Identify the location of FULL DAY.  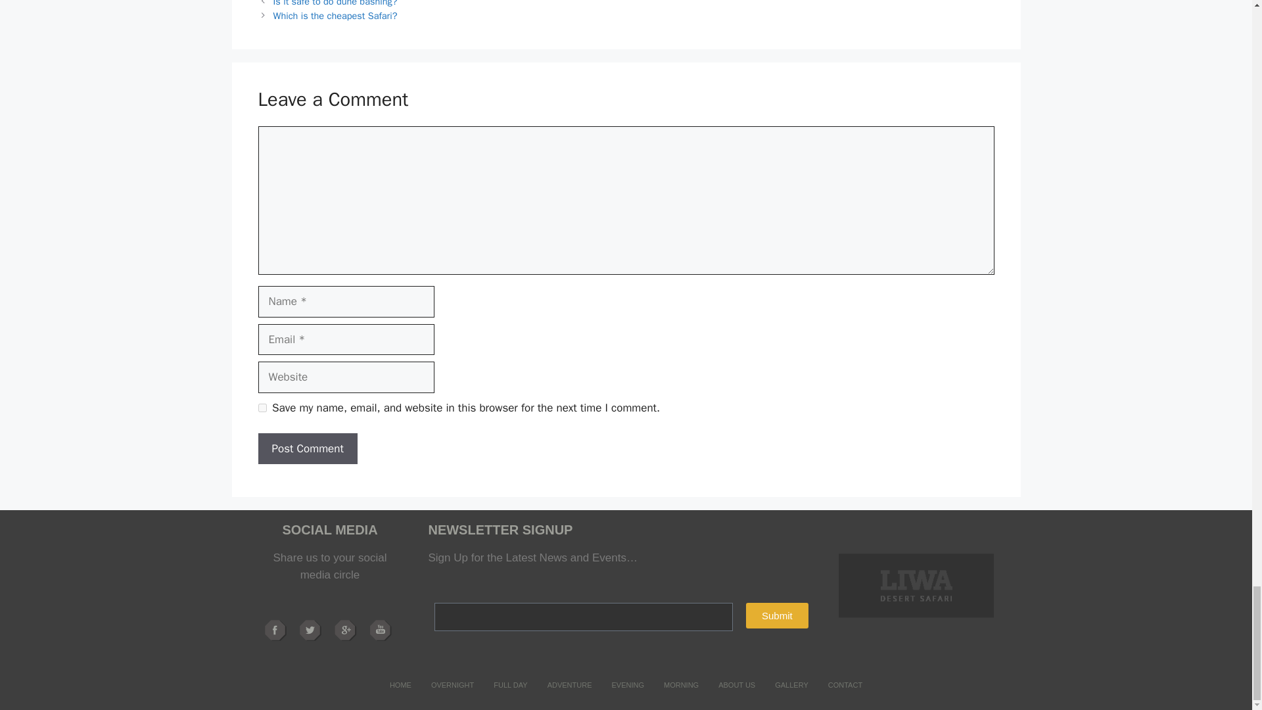
(510, 685).